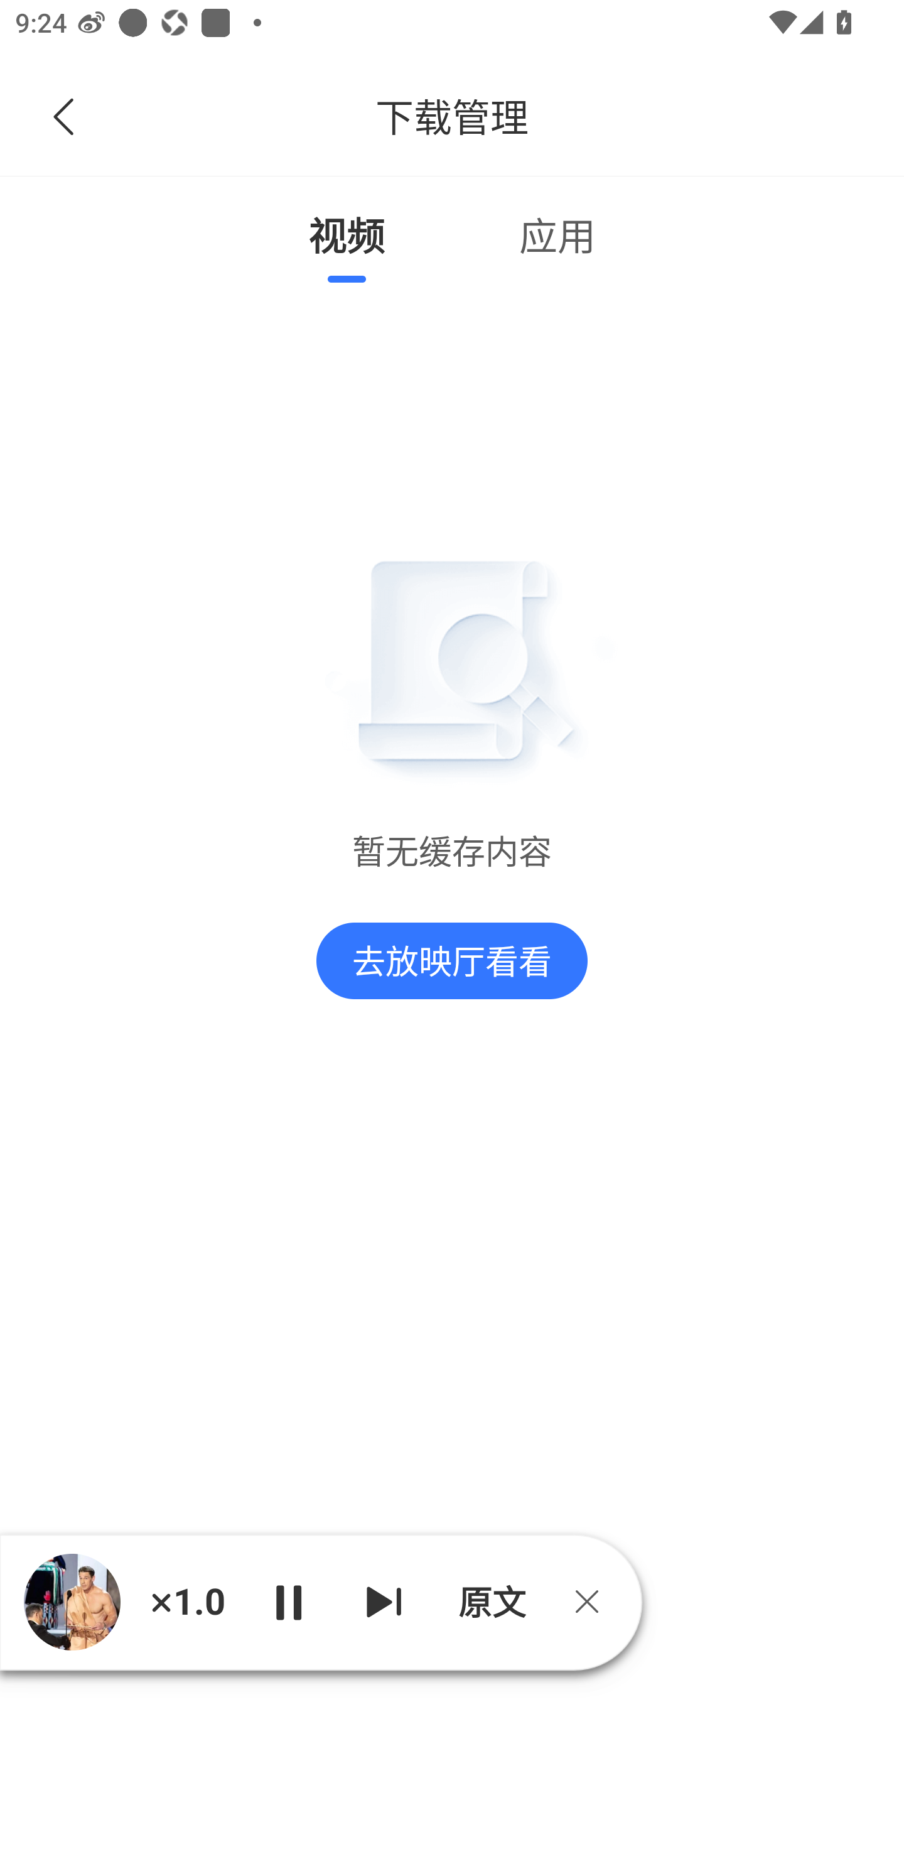 This screenshot has width=904, height=1859. Describe the element at coordinates (72, 1602) in the screenshot. I see `播放器` at that location.